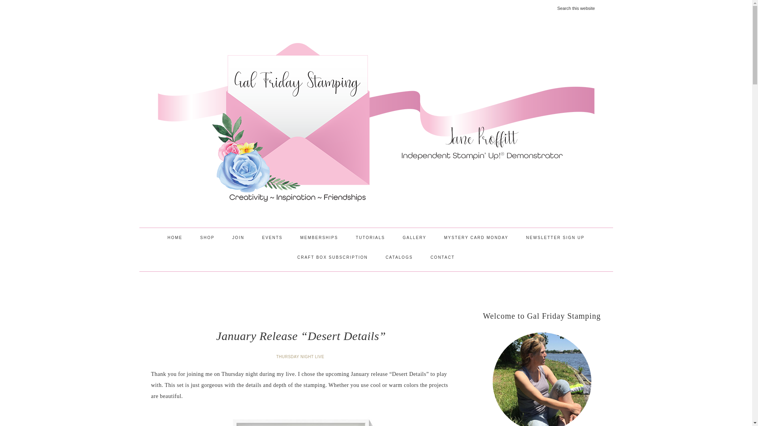  Describe the element at coordinates (272, 237) in the screenshot. I see `EVENTS` at that location.